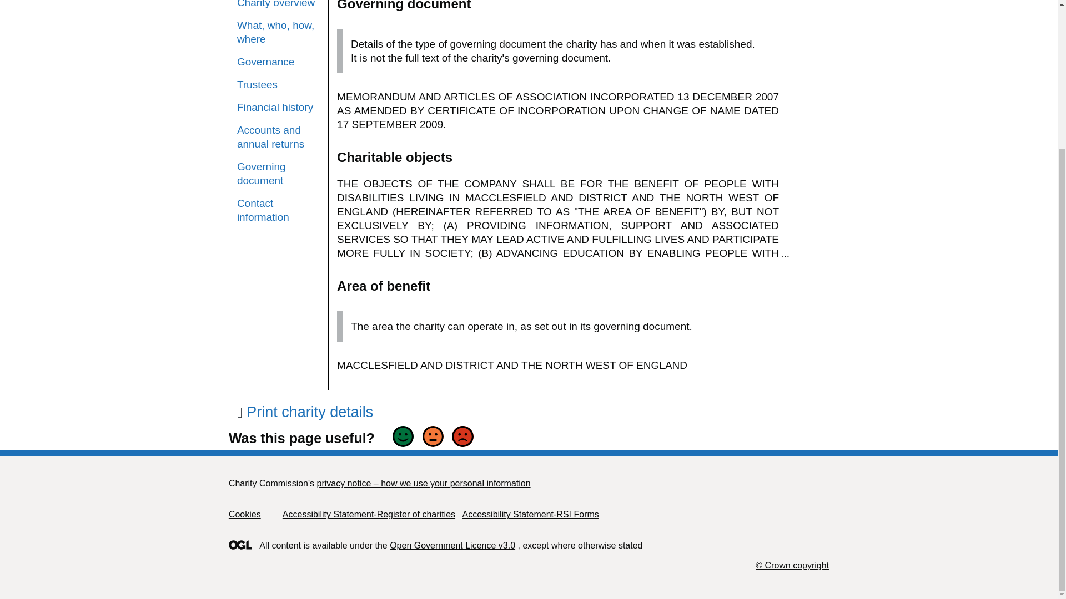 The height and width of the screenshot is (599, 1066). I want to click on Accessibility Statement-Register of charities, so click(369, 515).